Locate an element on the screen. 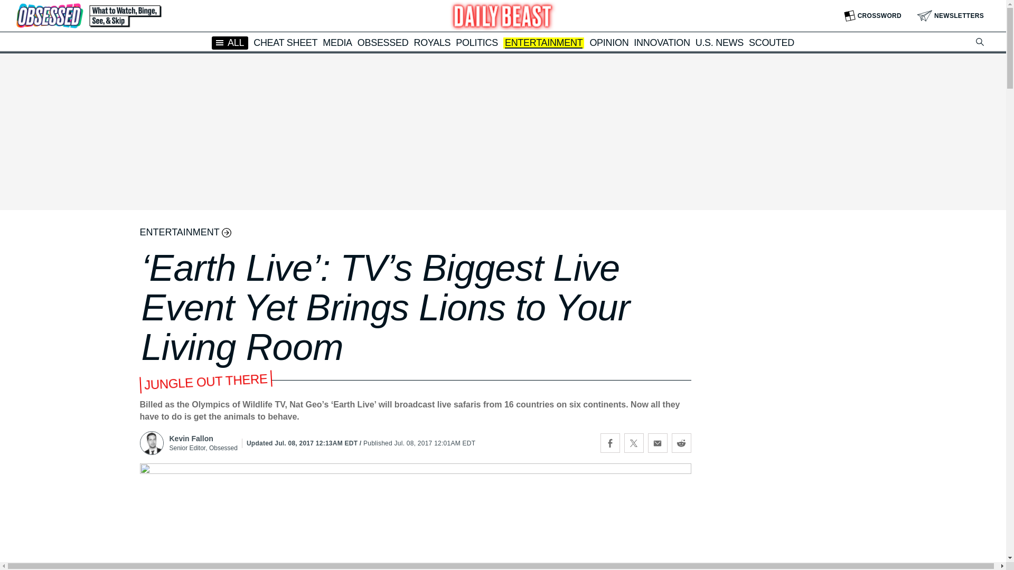 The width and height of the screenshot is (1014, 570). ALL is located at coordinates (230, 42).